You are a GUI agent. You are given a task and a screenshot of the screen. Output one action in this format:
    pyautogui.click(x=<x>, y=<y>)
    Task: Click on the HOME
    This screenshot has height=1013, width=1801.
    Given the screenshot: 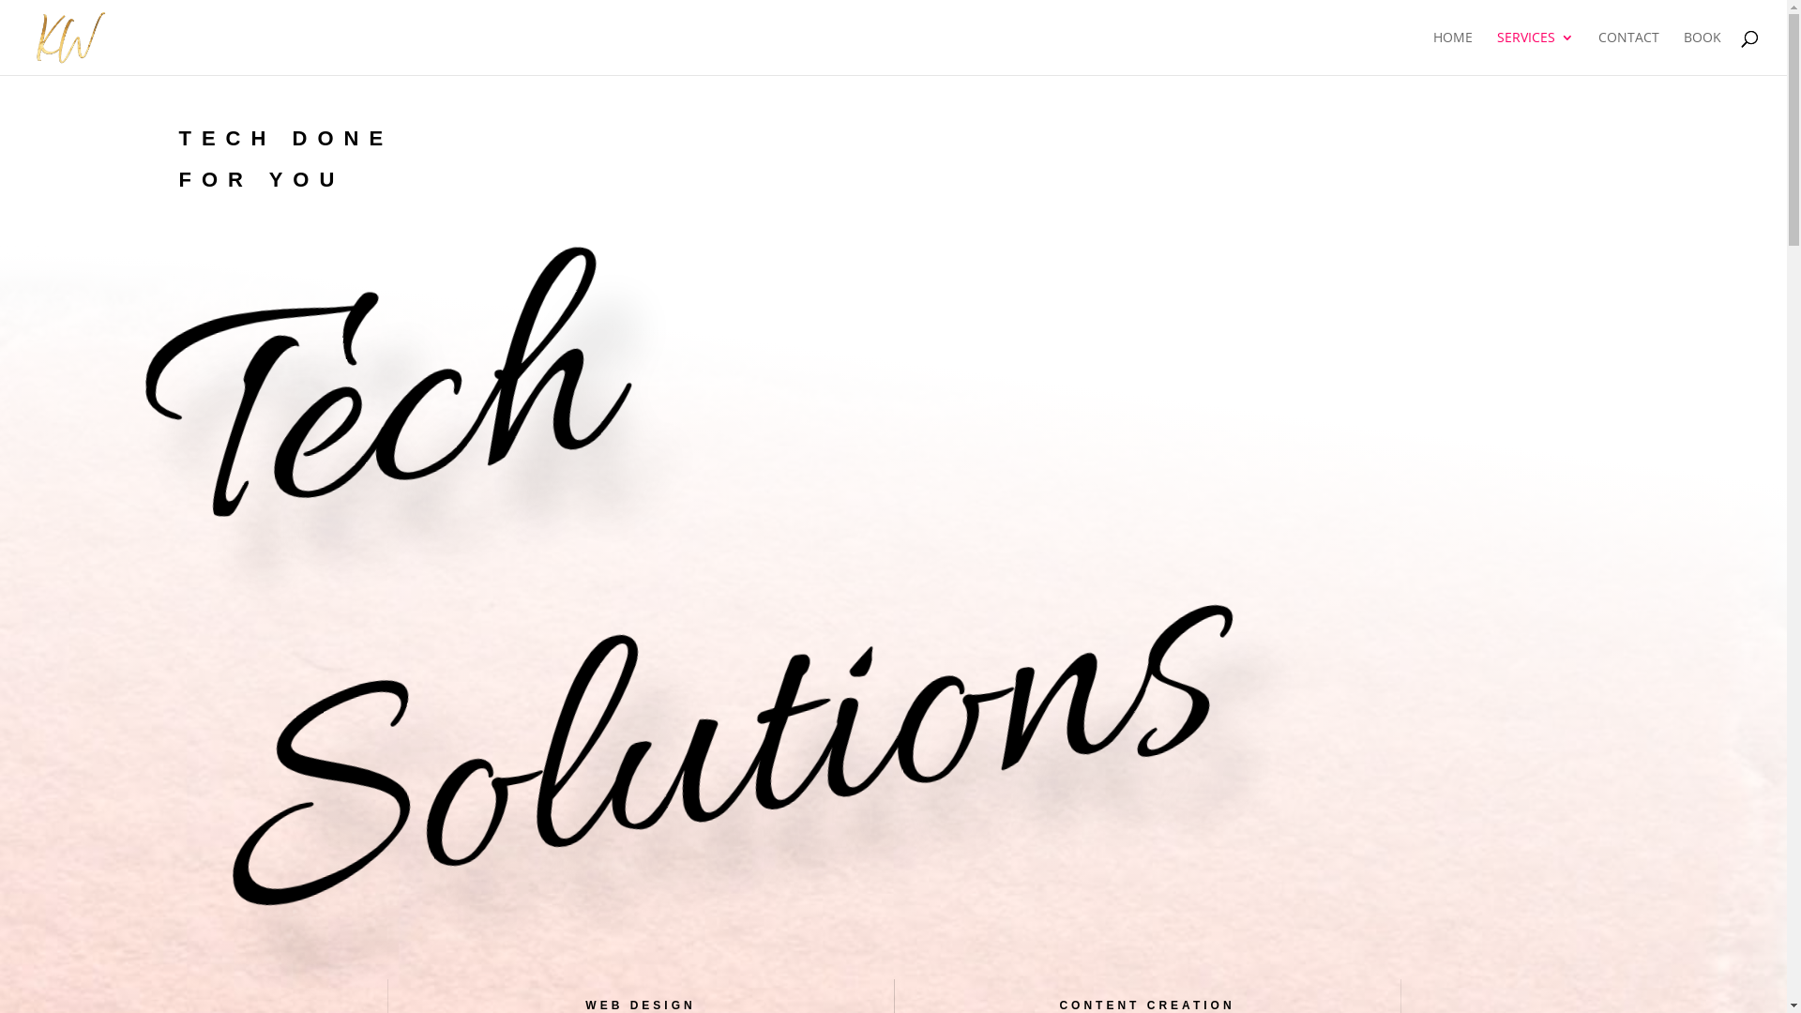 What is the action you would take?
    pyautogui.click(x=1453, y=53)
    